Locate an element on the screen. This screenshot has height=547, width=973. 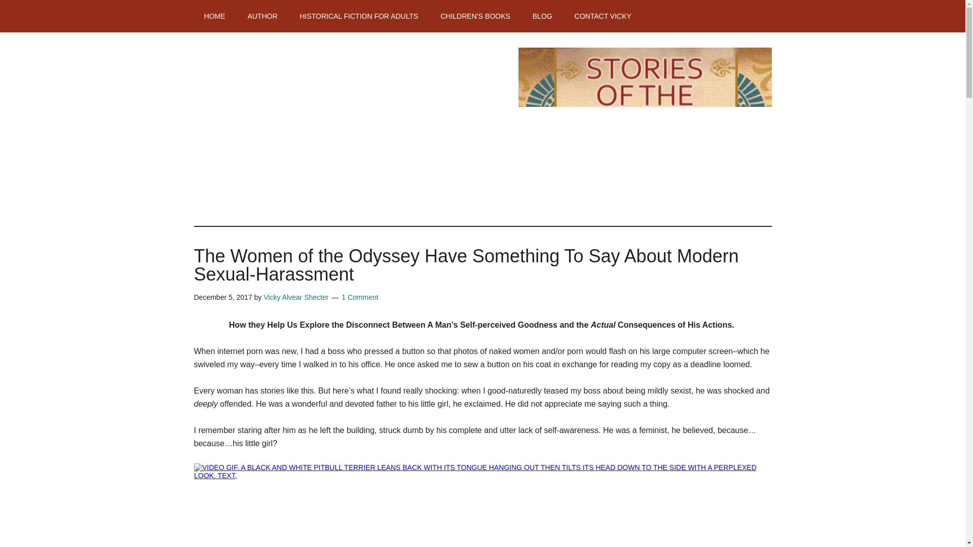
CONTACT VICKY is located at coordinates (603, 16).